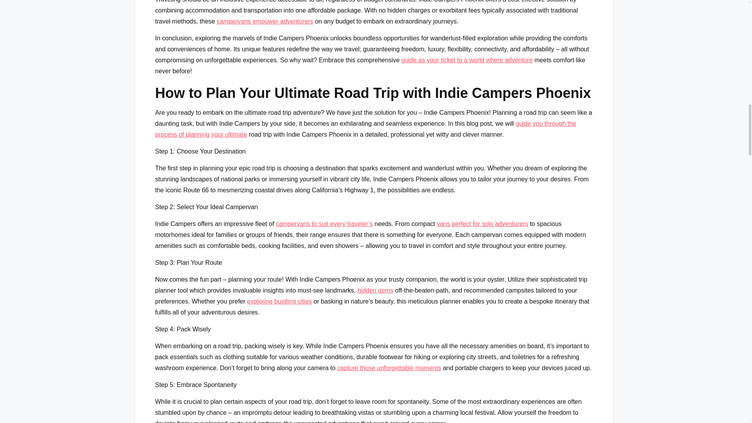 The height and width of the screenshot is (423, 752). What do you see at coordinates (467, 60) in the screenshot?
I see `guide as your ticket to a world where adventure` at bounding box center [467, 60].